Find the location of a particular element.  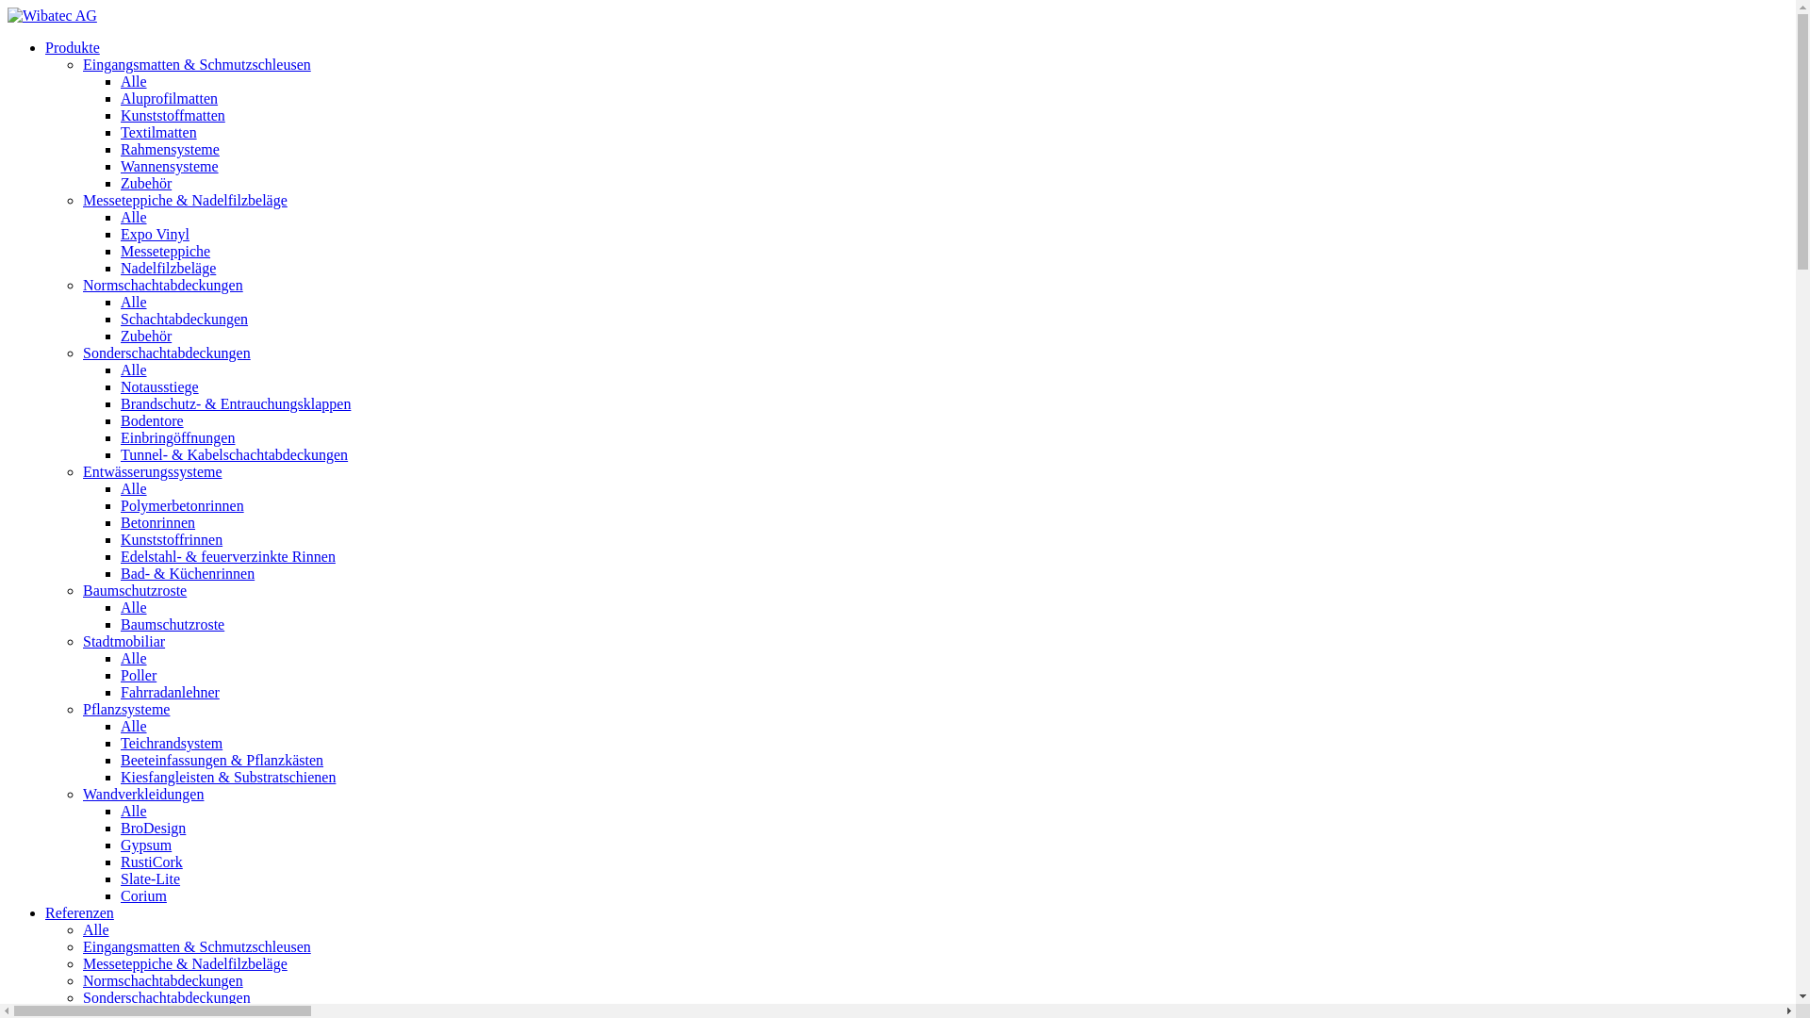

Expo Vinyl is located at coordinates (155, 234).